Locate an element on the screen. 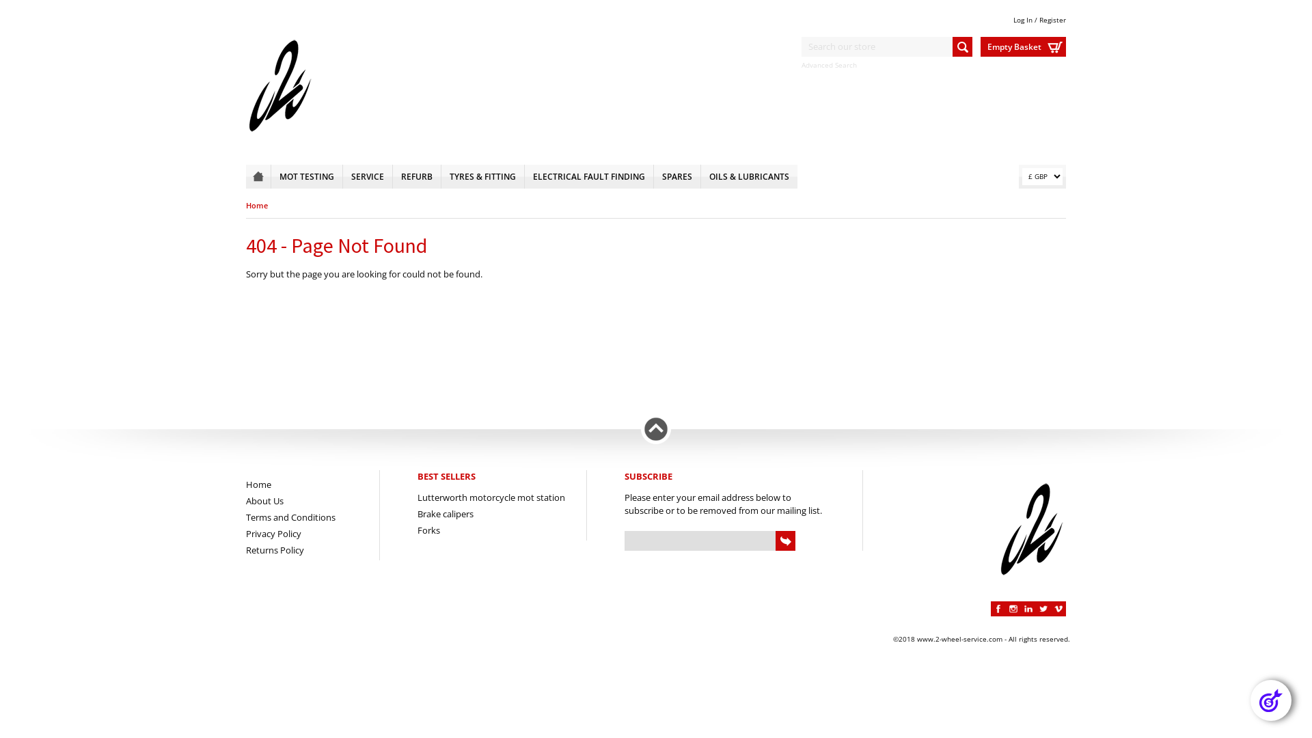  SERVICE is located at coordinates (368, 176).